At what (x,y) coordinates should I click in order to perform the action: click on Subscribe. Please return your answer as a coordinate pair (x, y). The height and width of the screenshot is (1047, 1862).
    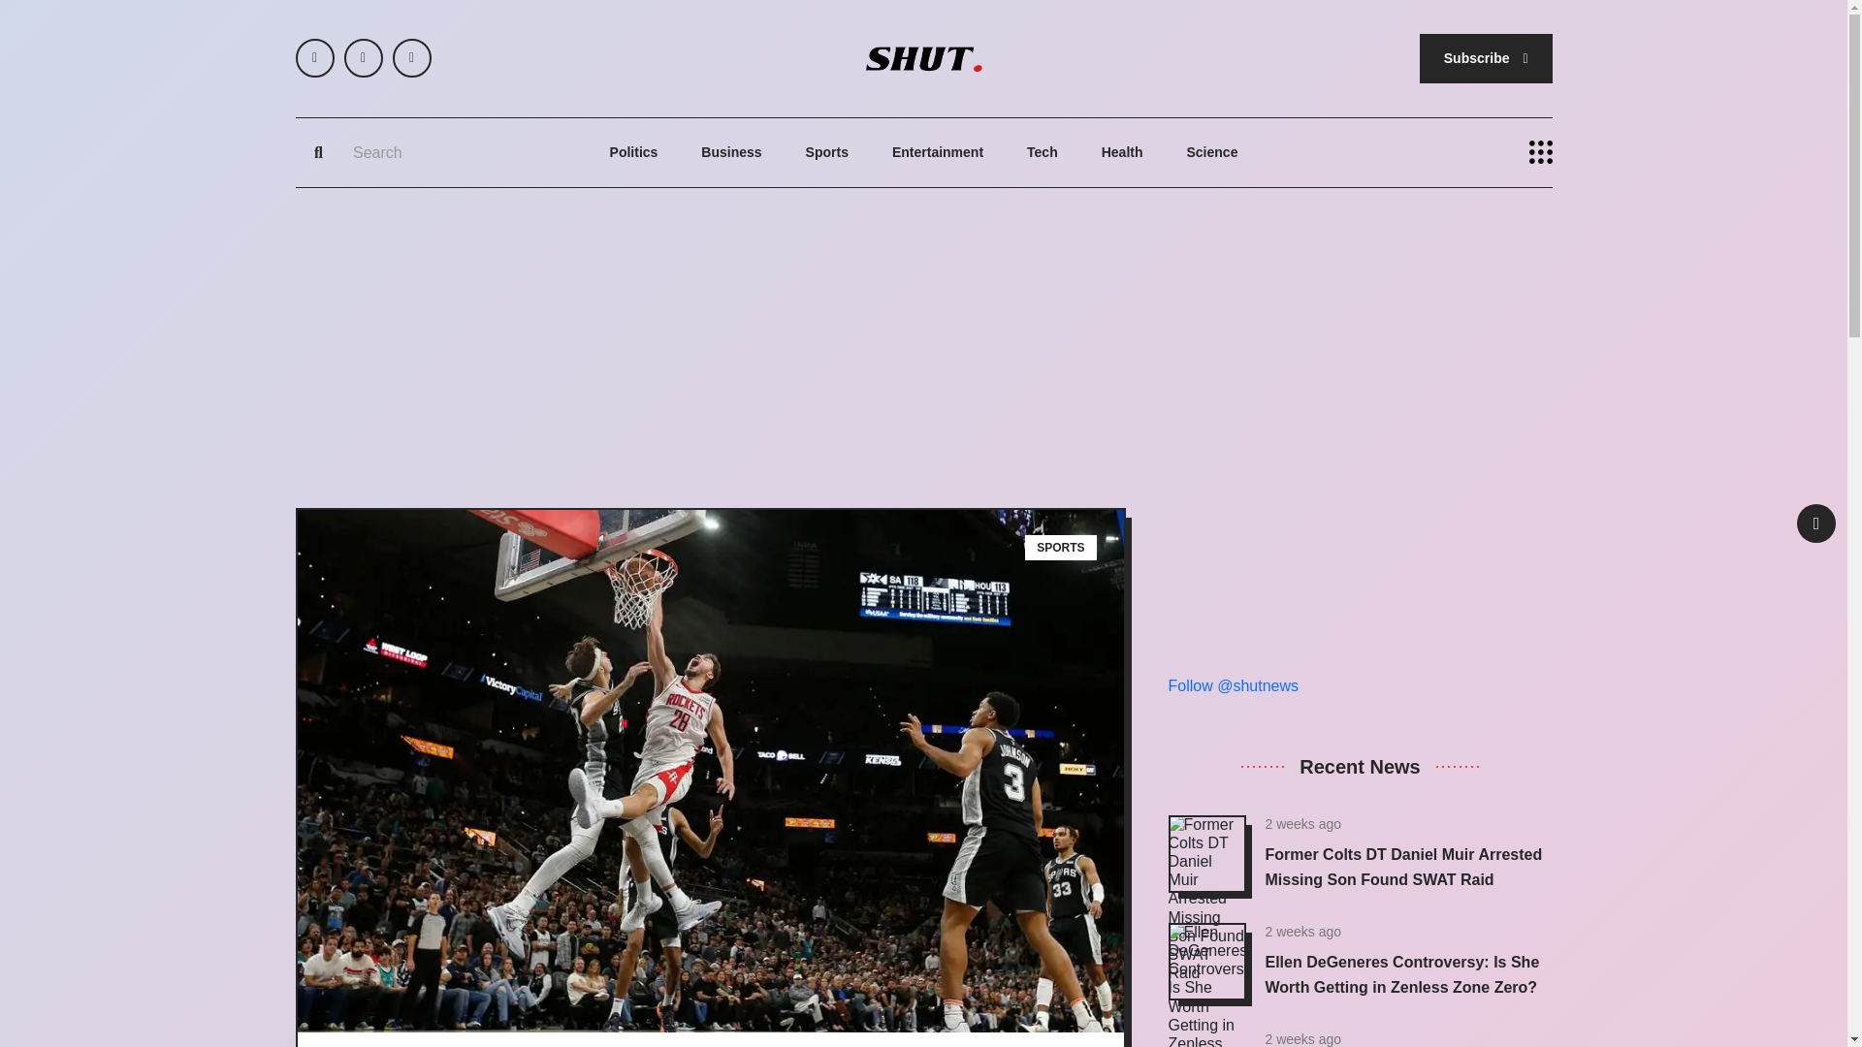
    Looking at the image, I should click on (1486, 58).